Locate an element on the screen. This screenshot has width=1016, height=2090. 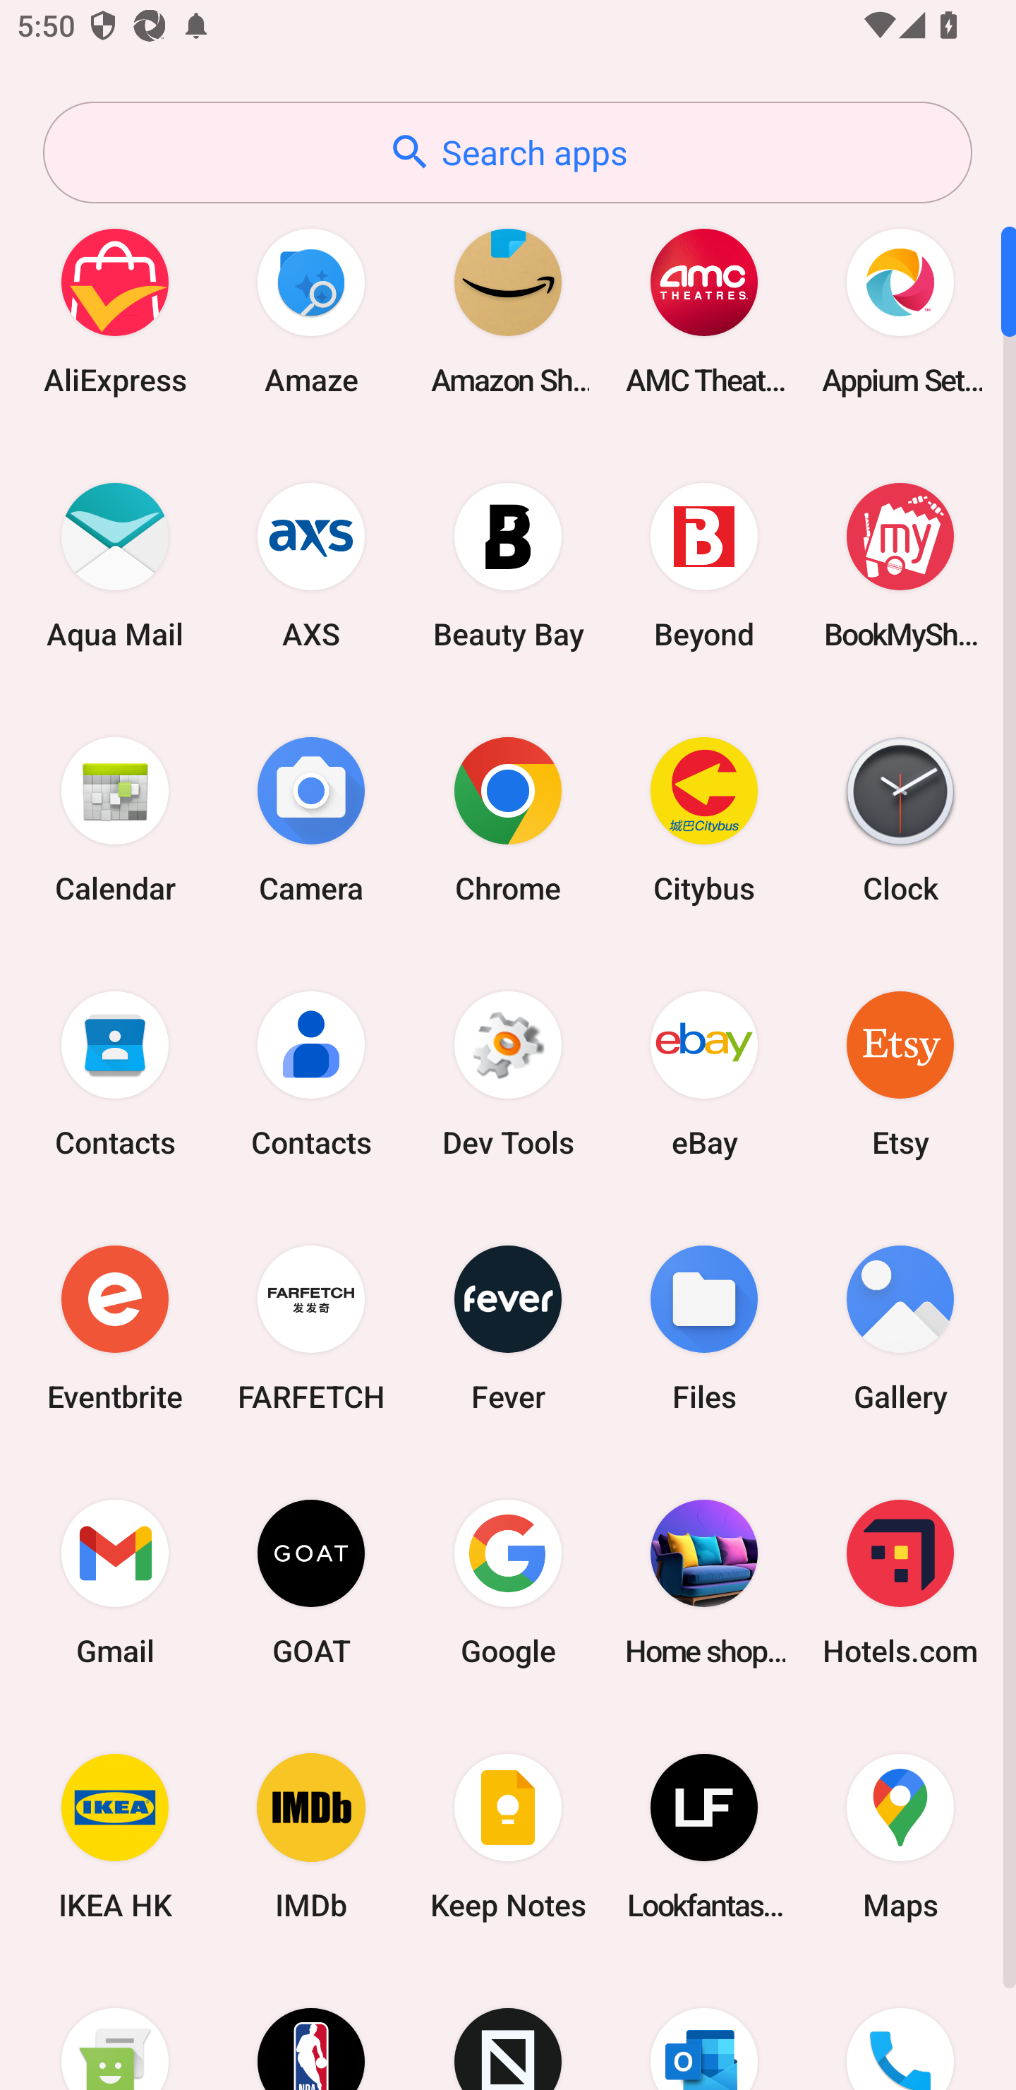
Files is located at coordinates (704, 1327).